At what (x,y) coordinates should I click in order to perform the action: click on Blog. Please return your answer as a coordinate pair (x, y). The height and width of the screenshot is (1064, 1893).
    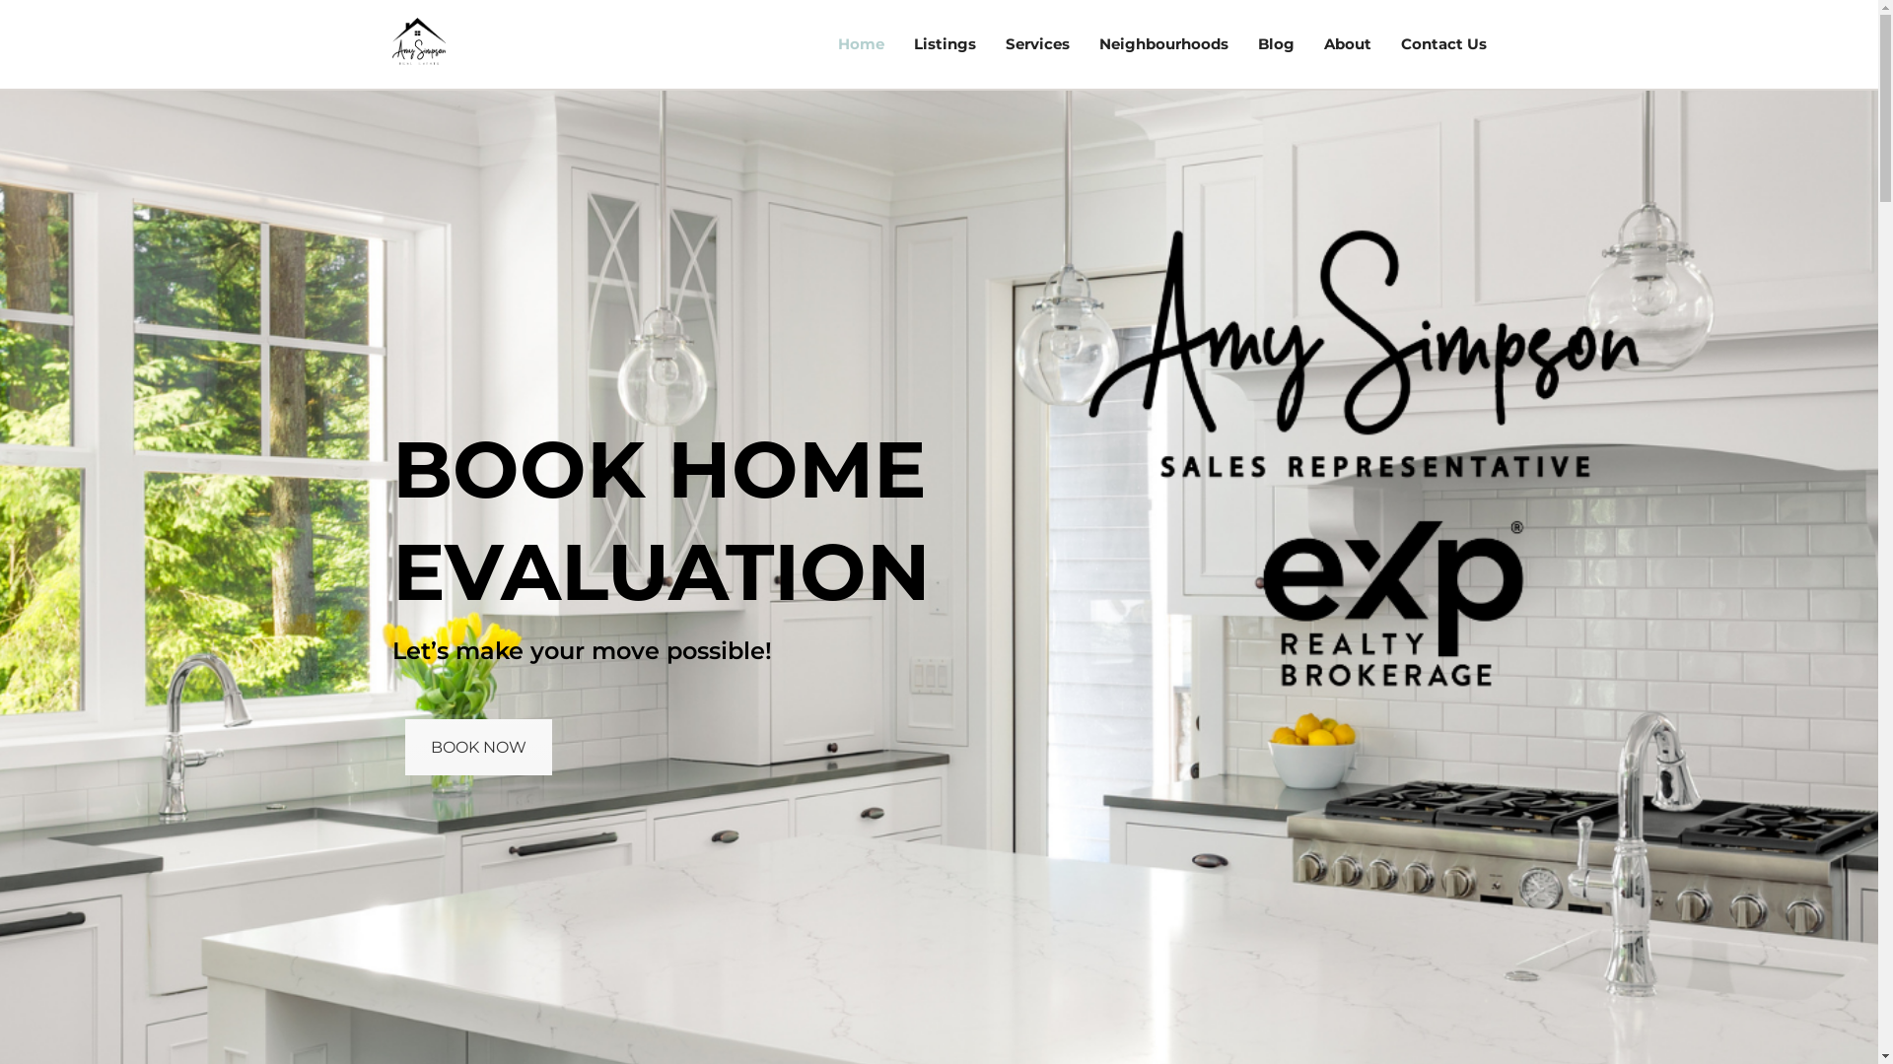
    Looking at the image, I should click on (1276, 44).